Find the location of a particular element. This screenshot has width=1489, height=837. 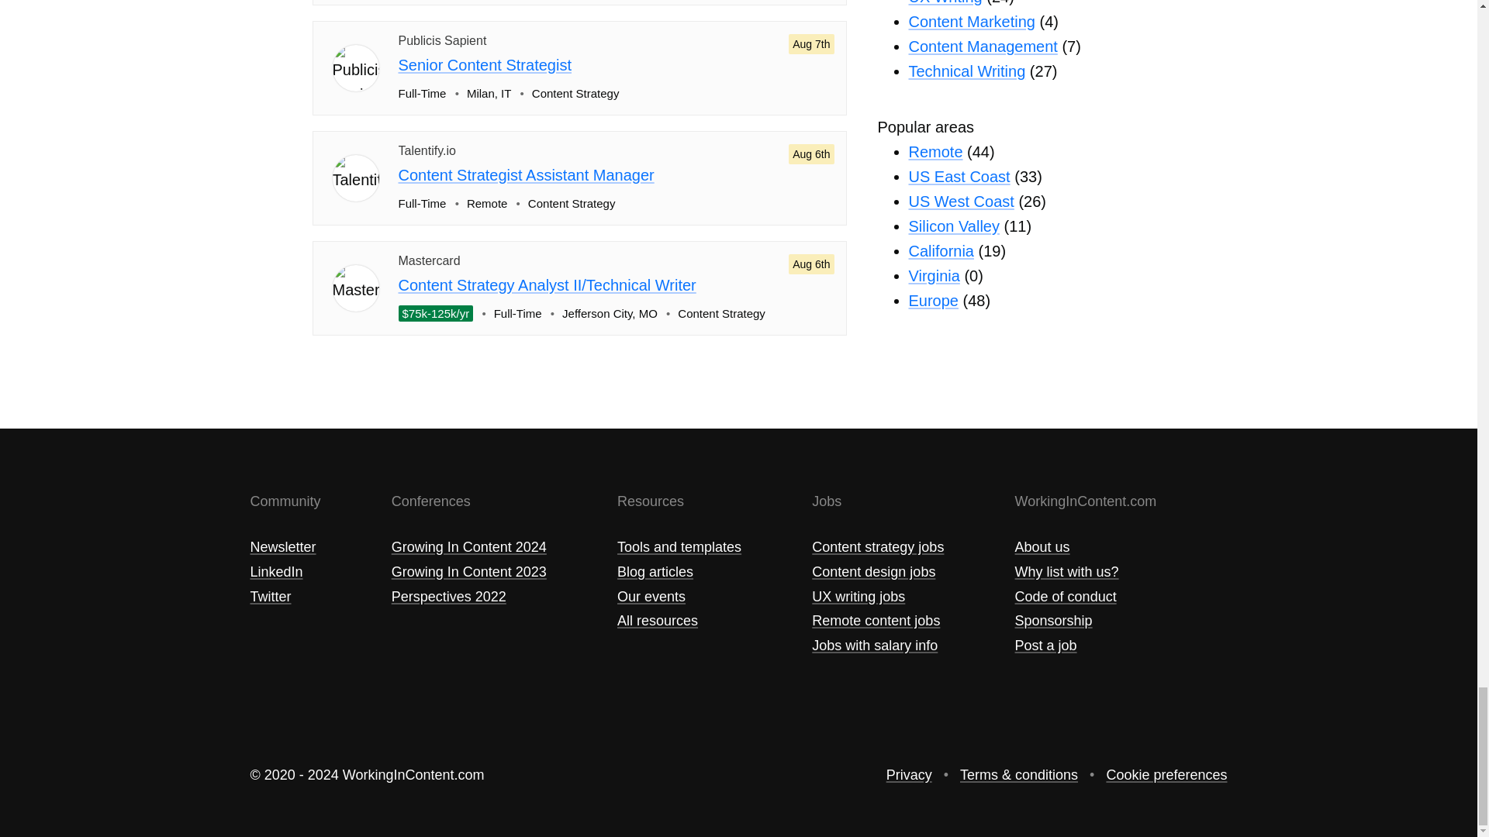

Content Marketing is located at coordinates (971, 22).